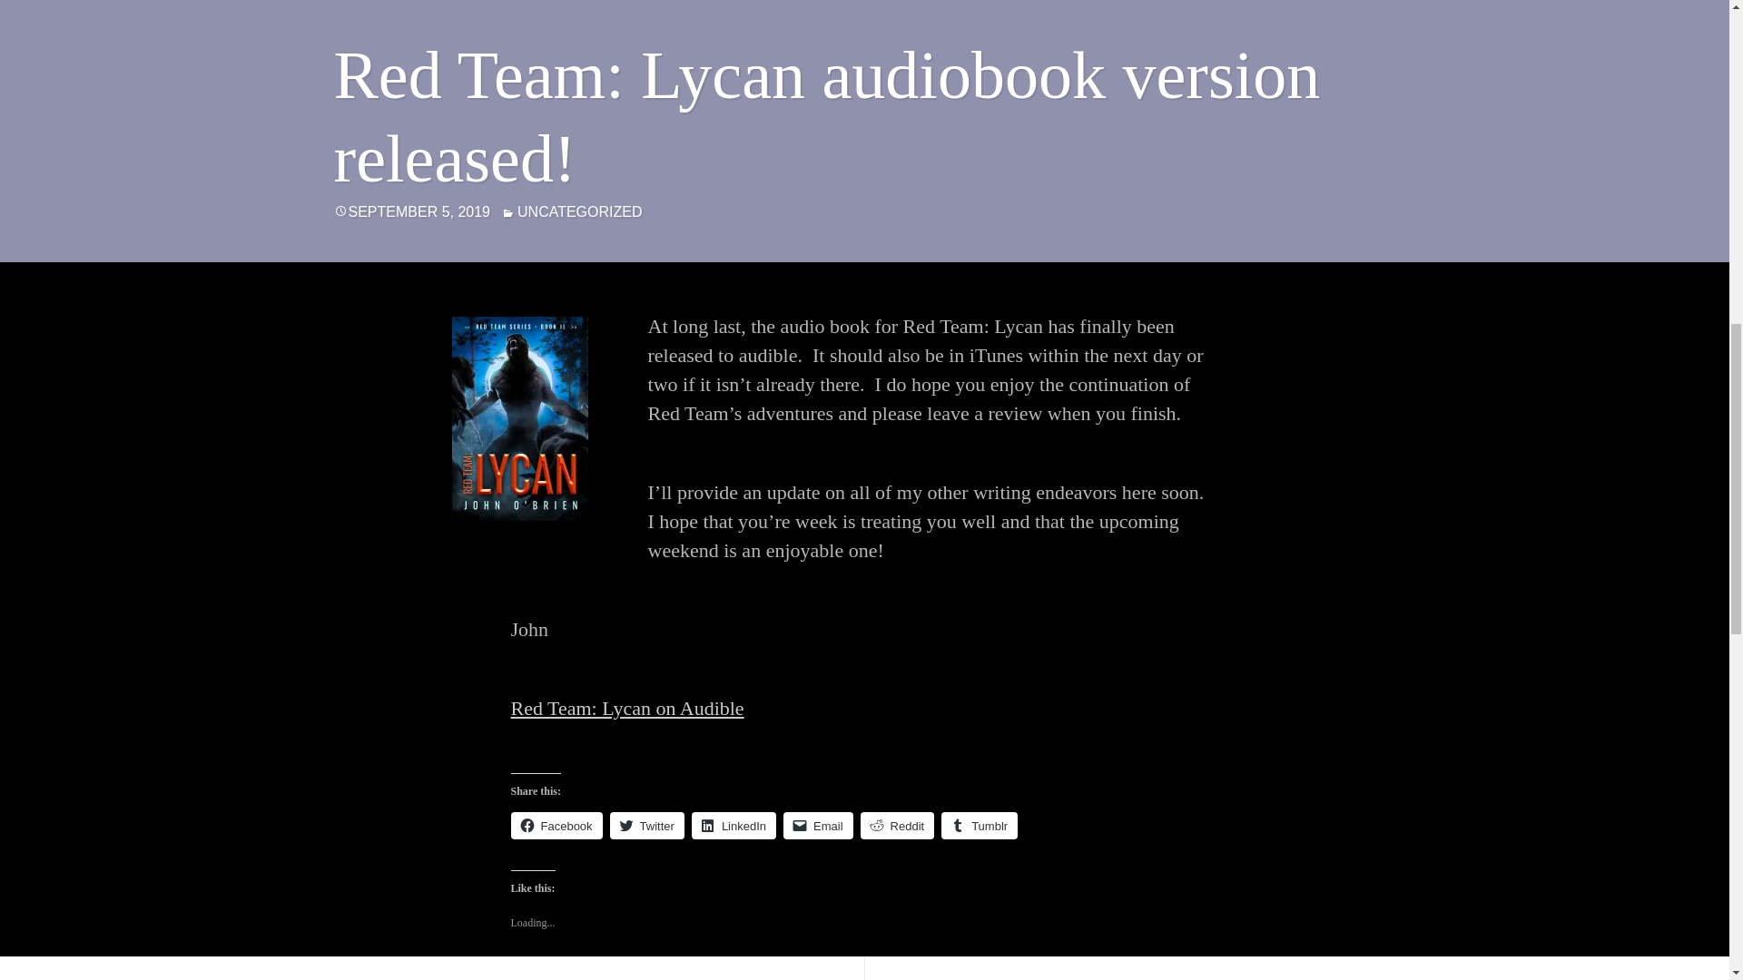 This screenshot has height=980, width=1743. I want to click on Red Team: Lycan on Audible, so click(626, 708).